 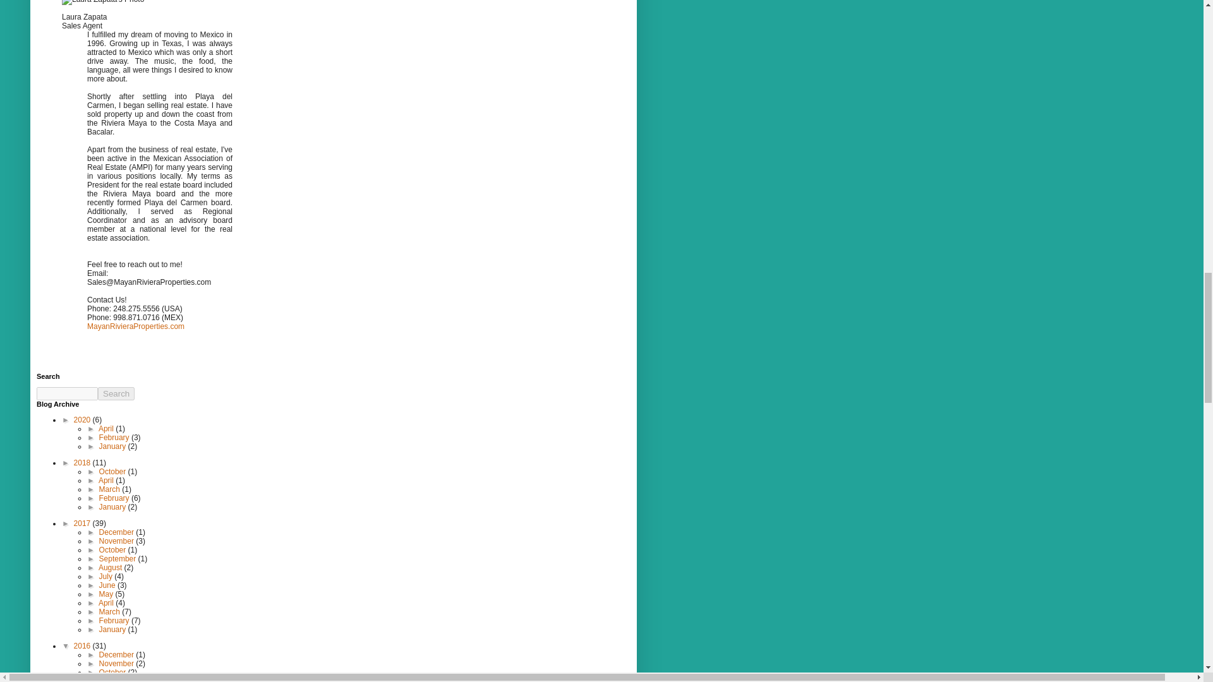 I want to click on search, so click(x=67, y=393).